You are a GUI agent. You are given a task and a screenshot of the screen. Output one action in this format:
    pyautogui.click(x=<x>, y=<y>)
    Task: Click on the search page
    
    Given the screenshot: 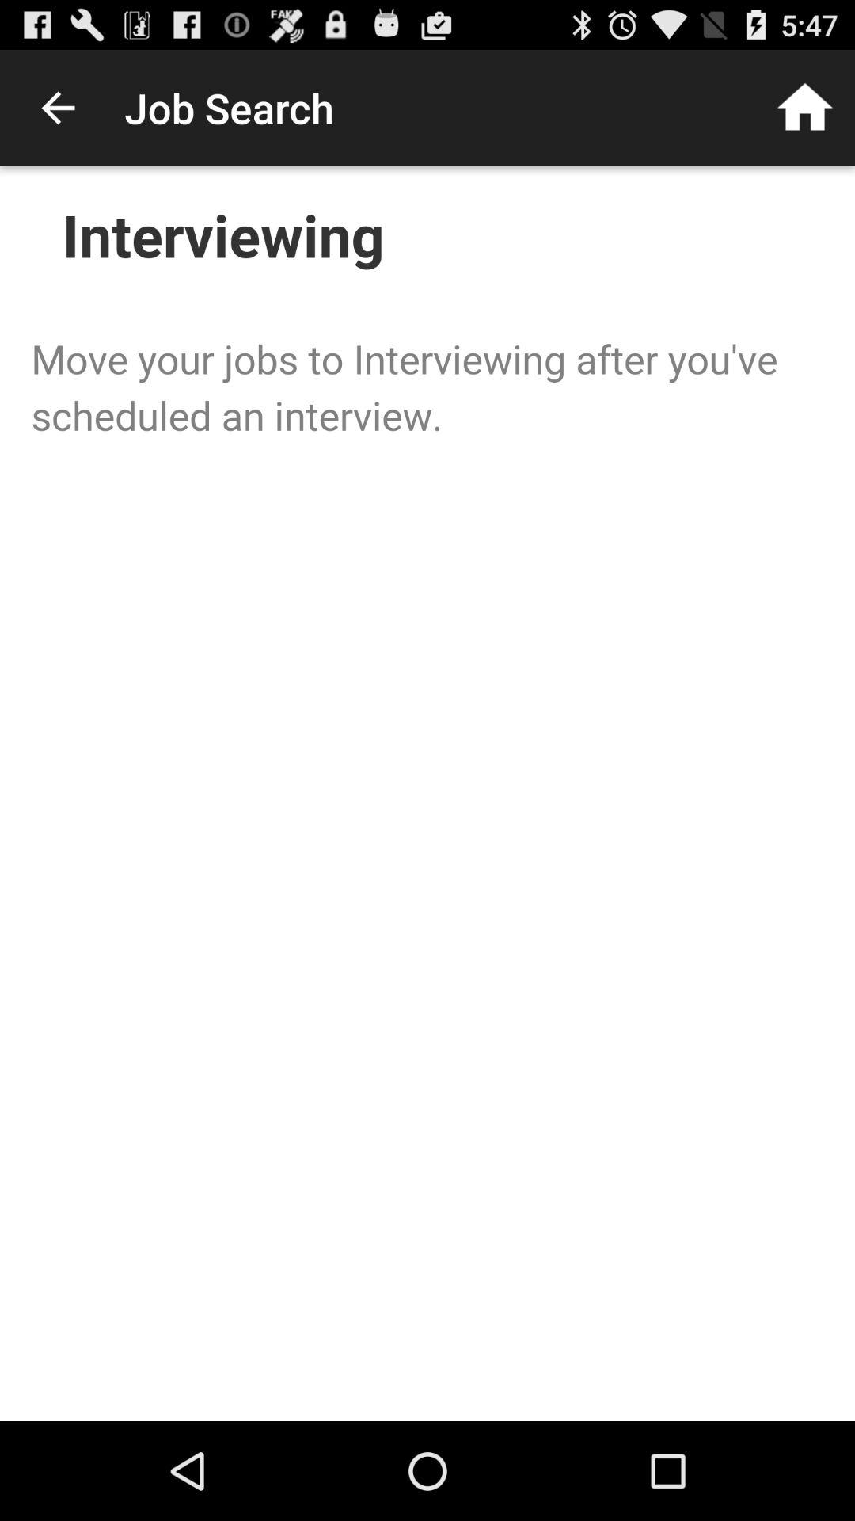 What is the action you would take?
    pyautogui.click(x=427, y=794)
    